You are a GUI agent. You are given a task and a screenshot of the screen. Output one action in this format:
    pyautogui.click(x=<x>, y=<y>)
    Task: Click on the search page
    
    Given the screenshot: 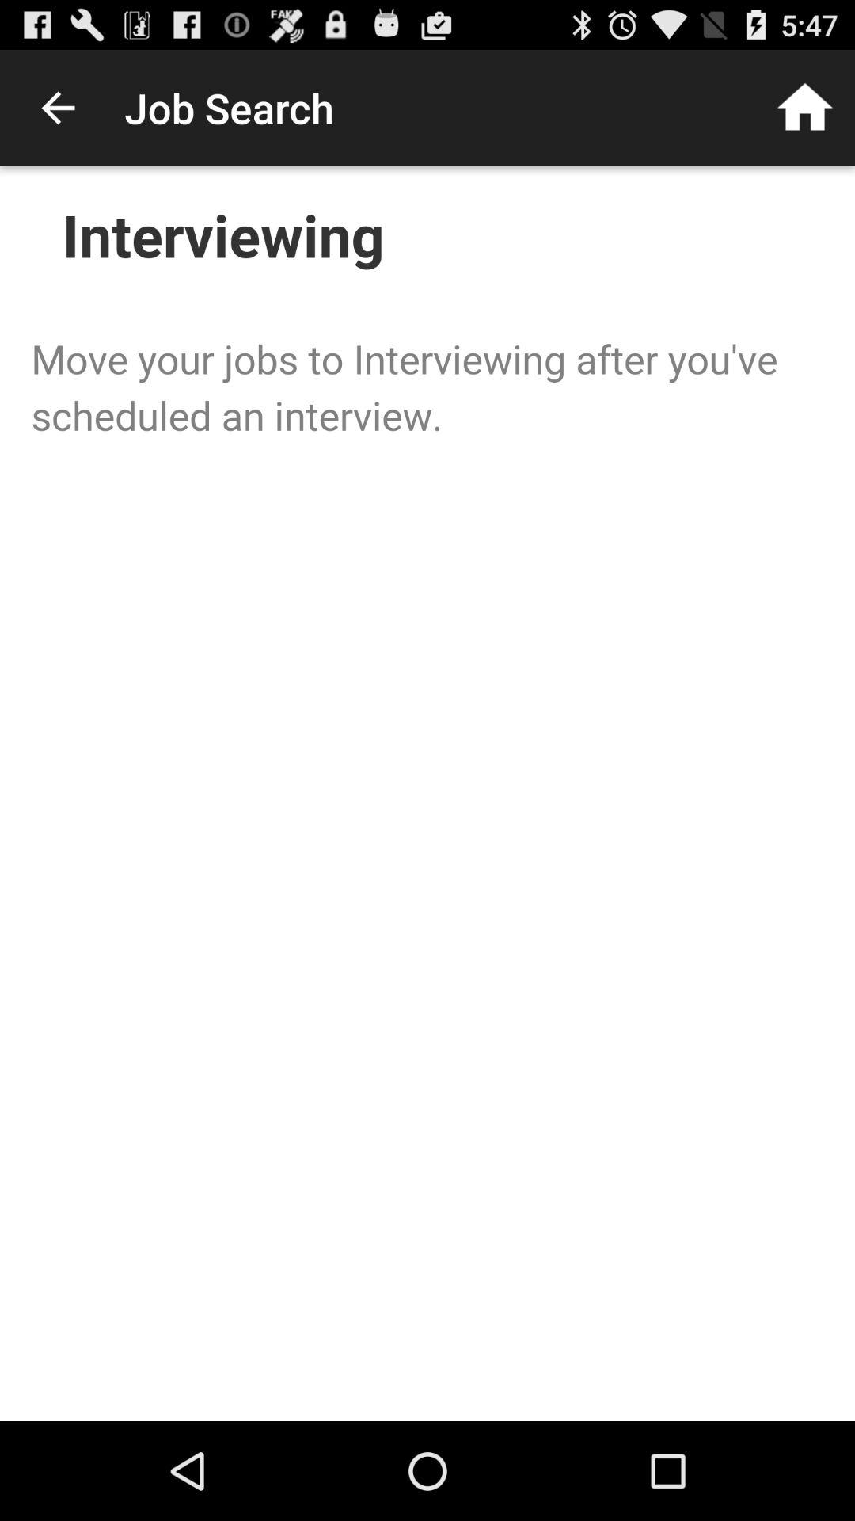 What is the action you would take?
    pyautogui.click(x=427, y=794)
    